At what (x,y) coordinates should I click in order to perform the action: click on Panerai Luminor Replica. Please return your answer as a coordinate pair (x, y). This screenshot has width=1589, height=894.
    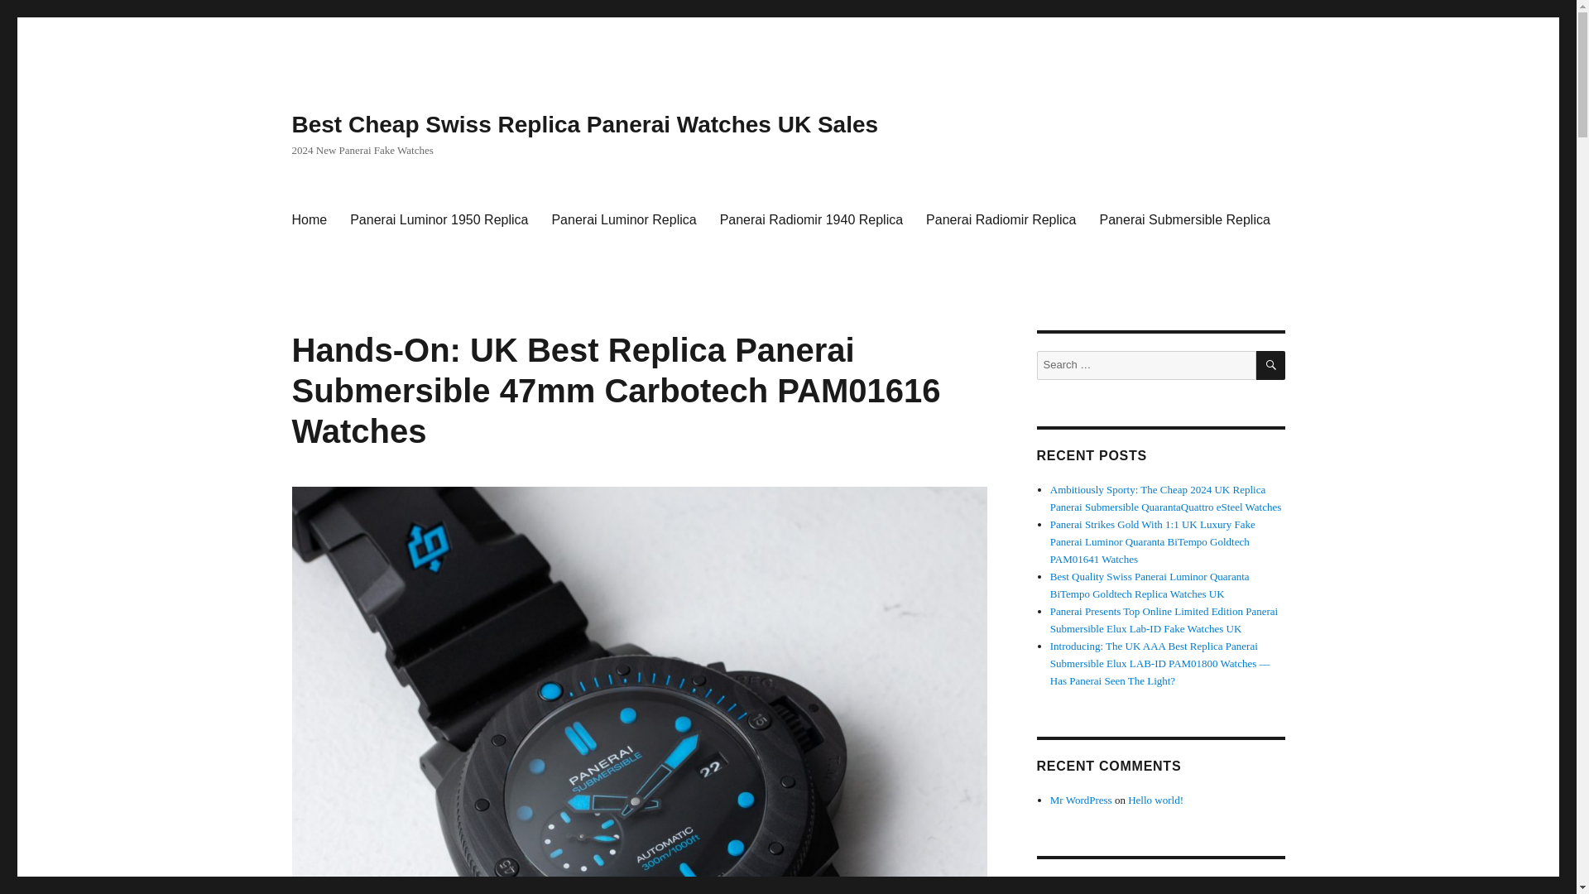
    Looking at the image, I should click on (623, 220).